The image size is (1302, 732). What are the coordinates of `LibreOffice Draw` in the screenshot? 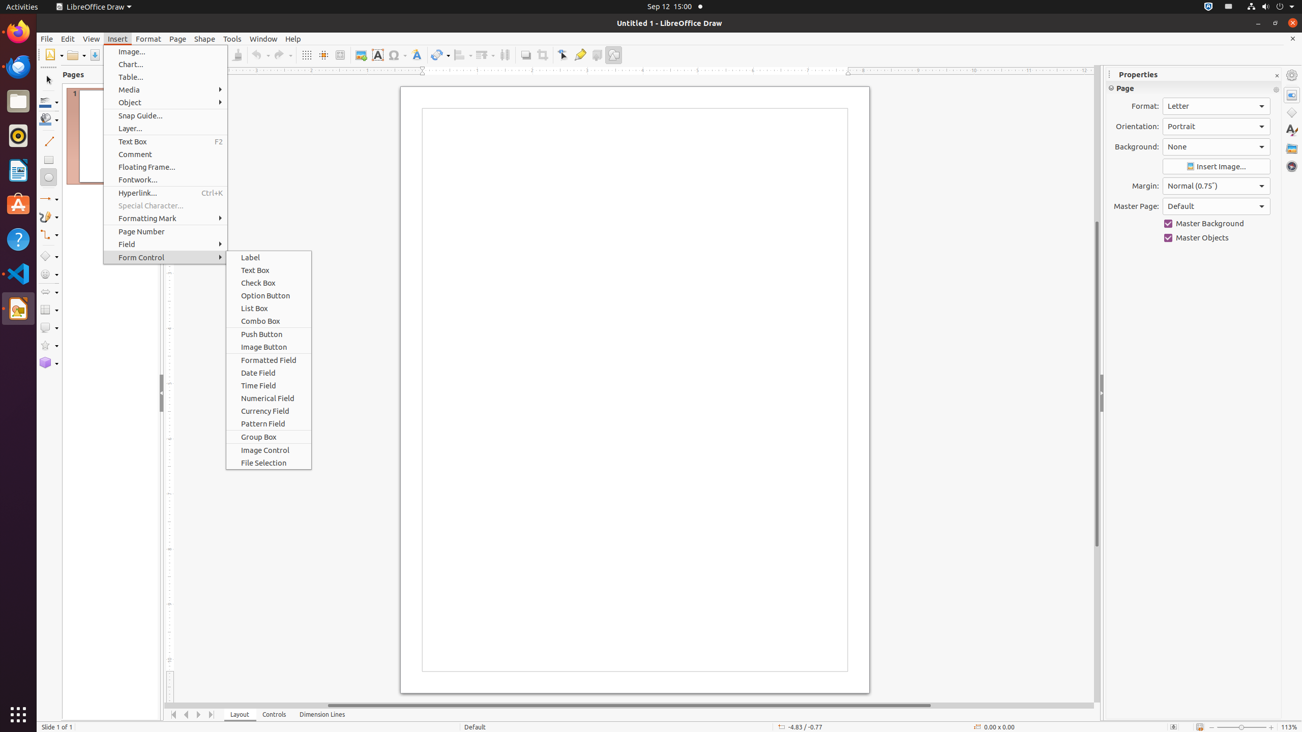 It's located at (18, 309).